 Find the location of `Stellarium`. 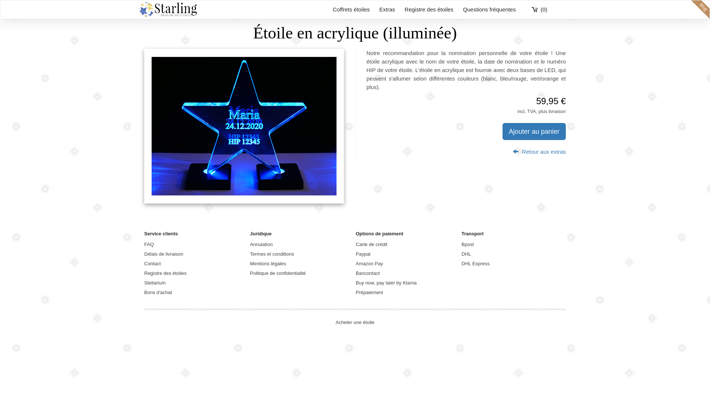

Stellarium is located at coordinates (155, 283).